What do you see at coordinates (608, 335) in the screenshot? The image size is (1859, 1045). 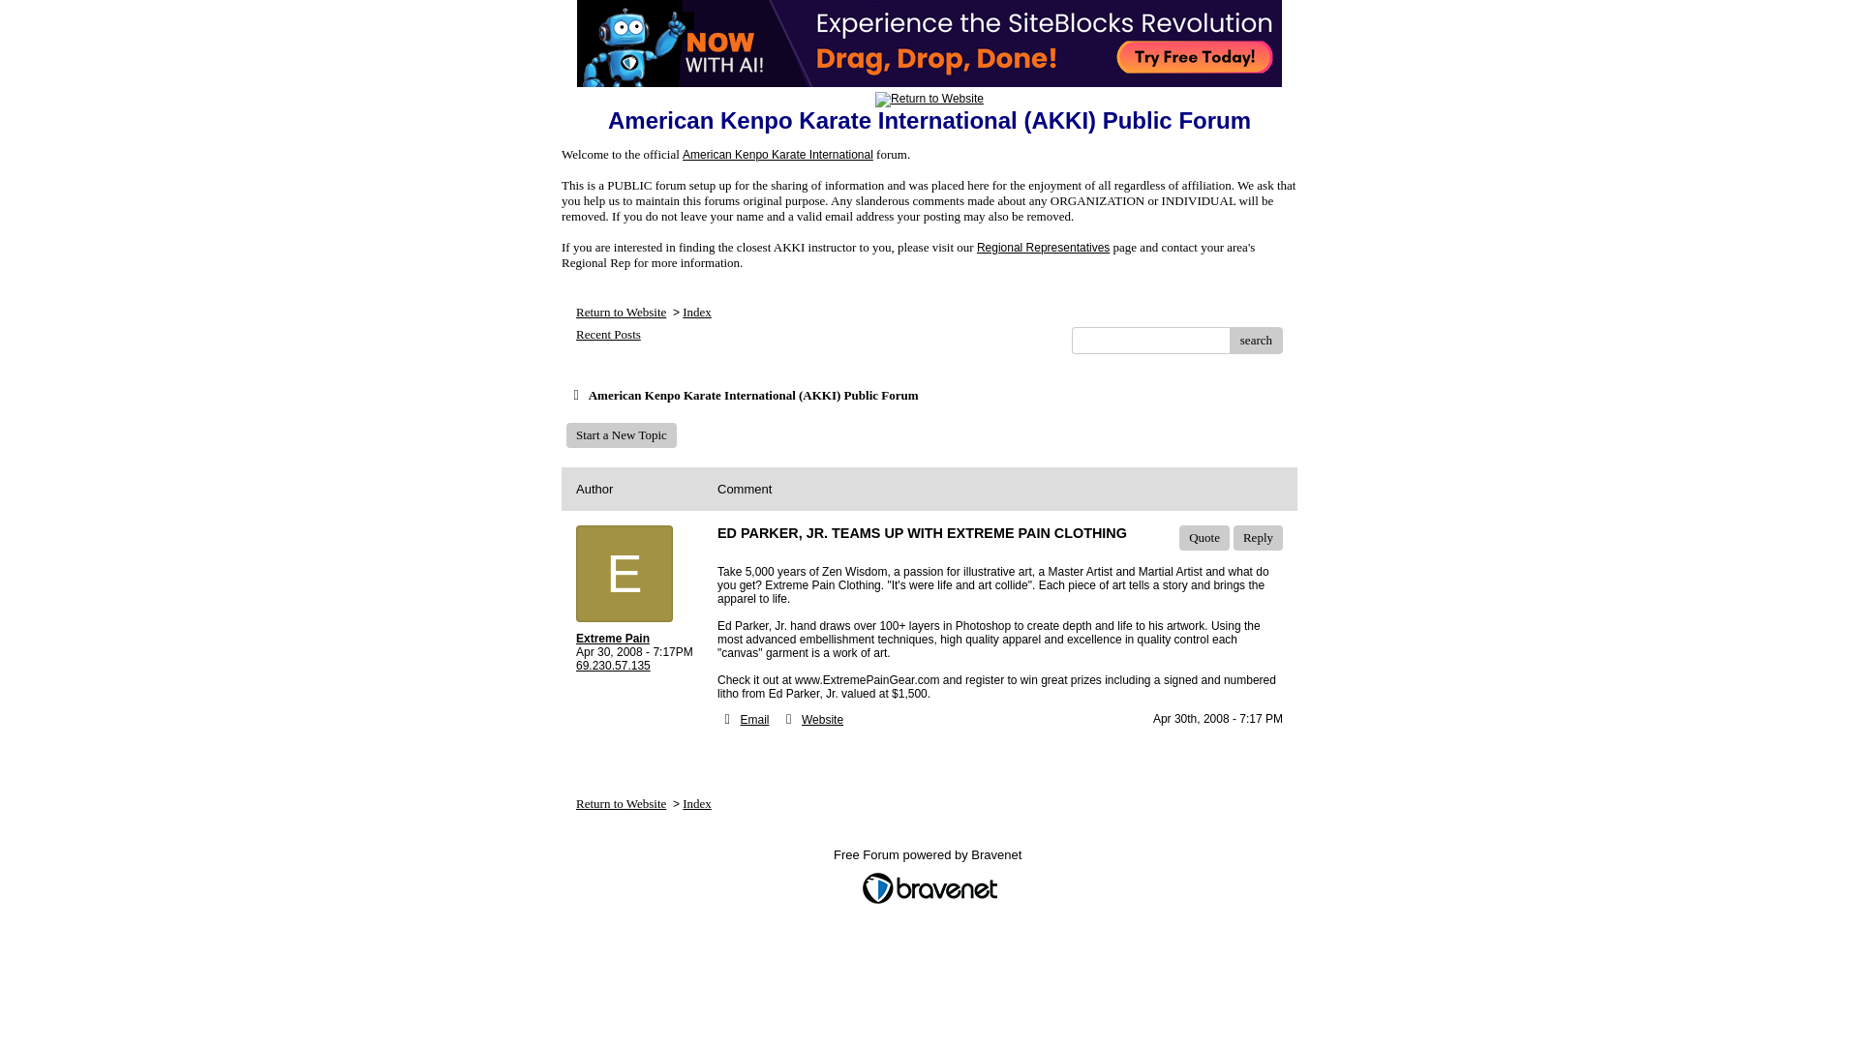 I see `Recent Posts` at bounding box center [608, 335].